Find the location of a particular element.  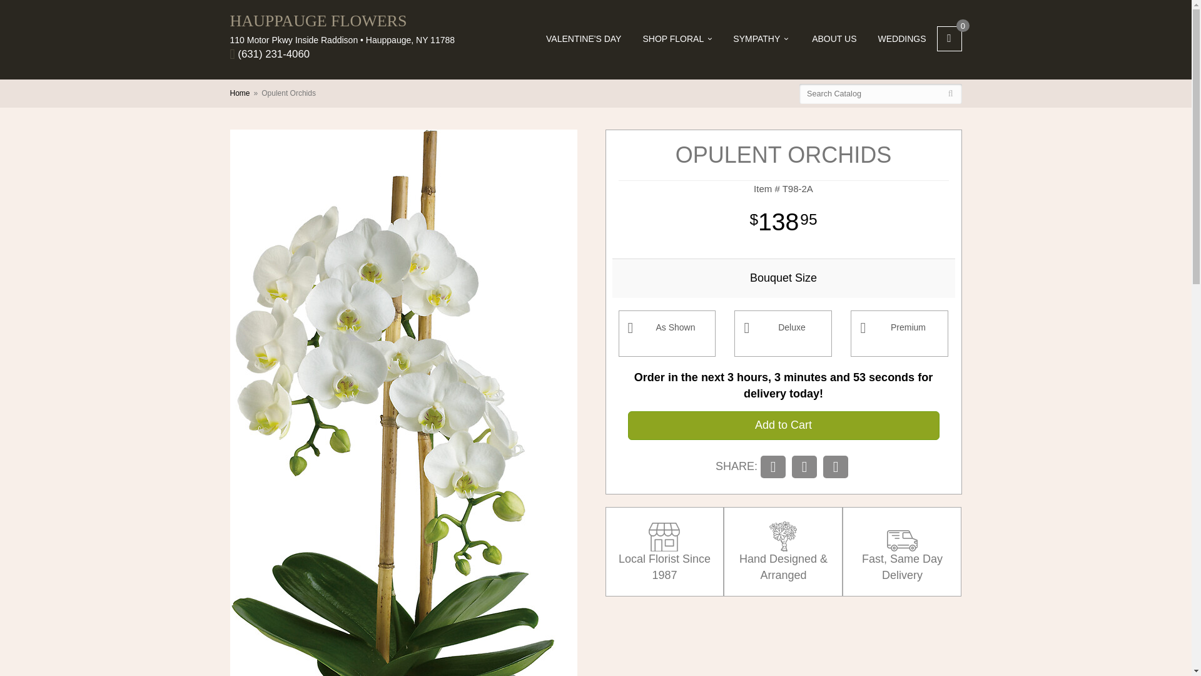

VALENTINE'S DAY is located at coordinates (583, 39).